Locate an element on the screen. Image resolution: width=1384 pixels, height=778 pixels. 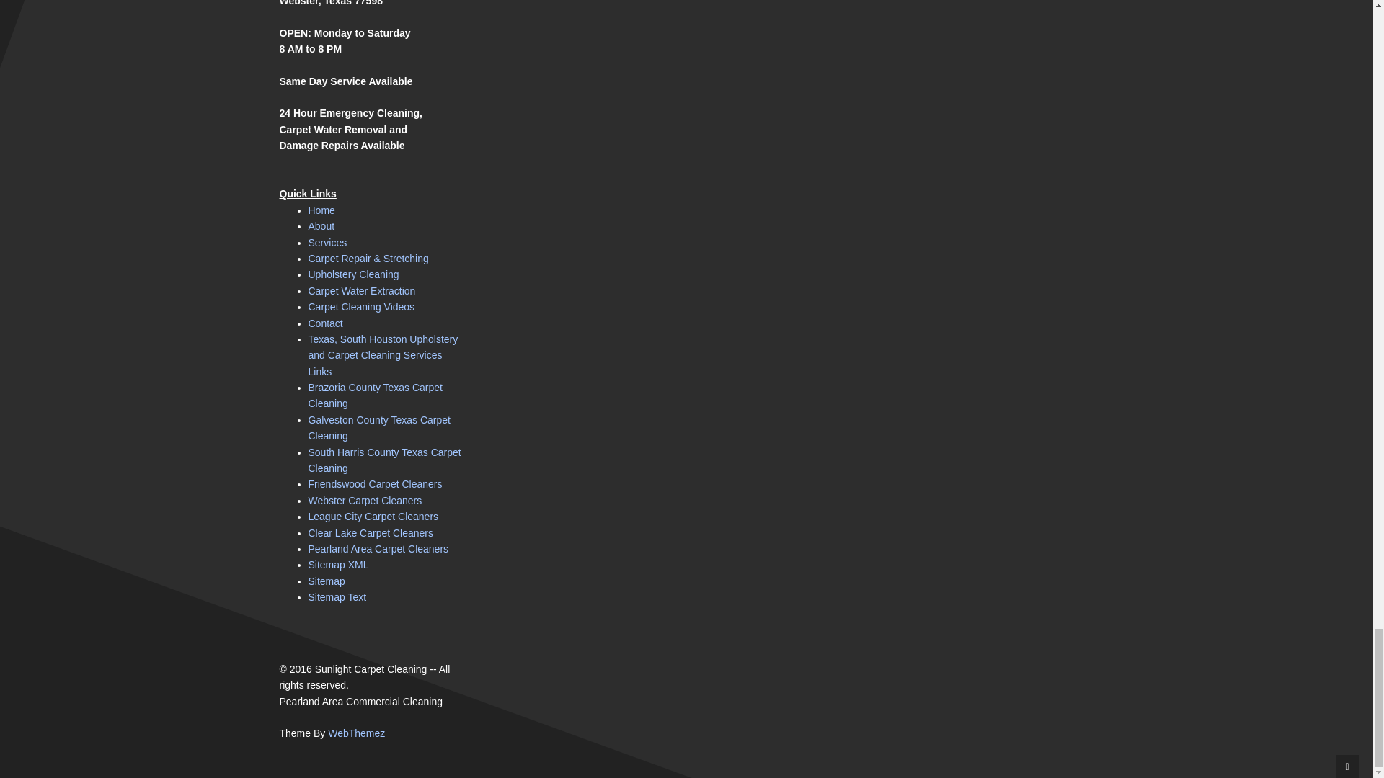
Brazoria County Texas Carpet Cleaning is located at coordinates (376, 395).